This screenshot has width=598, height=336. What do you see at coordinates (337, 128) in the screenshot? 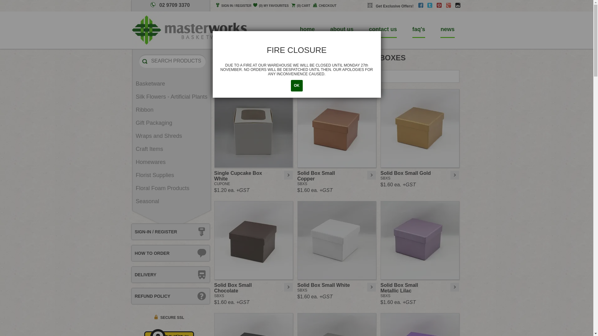
I see `Solid Box Small Copper` at bounding box center [337, 128].